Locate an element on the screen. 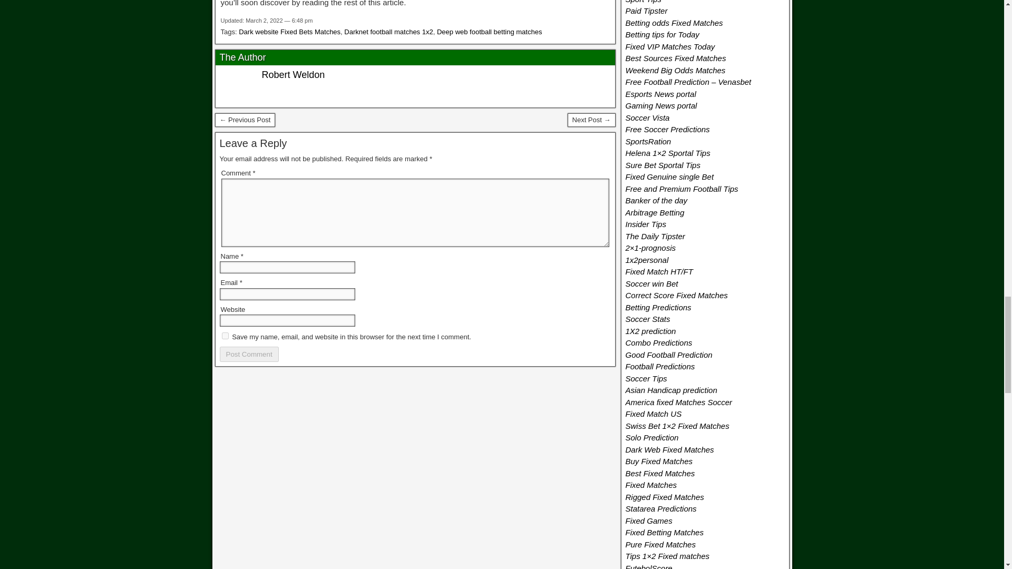 This screenshot has height=569, width=1012. Betting Tips for Today is located at coordinates (591, 120).